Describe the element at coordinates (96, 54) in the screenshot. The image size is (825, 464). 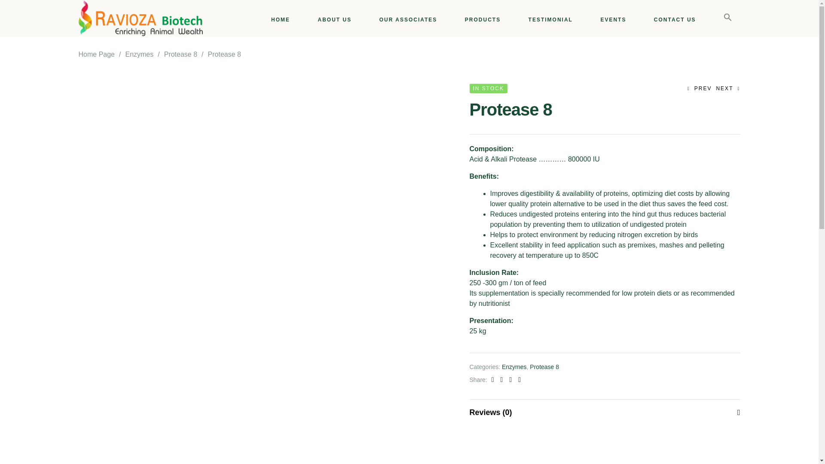
I see `Home Page` at that location.